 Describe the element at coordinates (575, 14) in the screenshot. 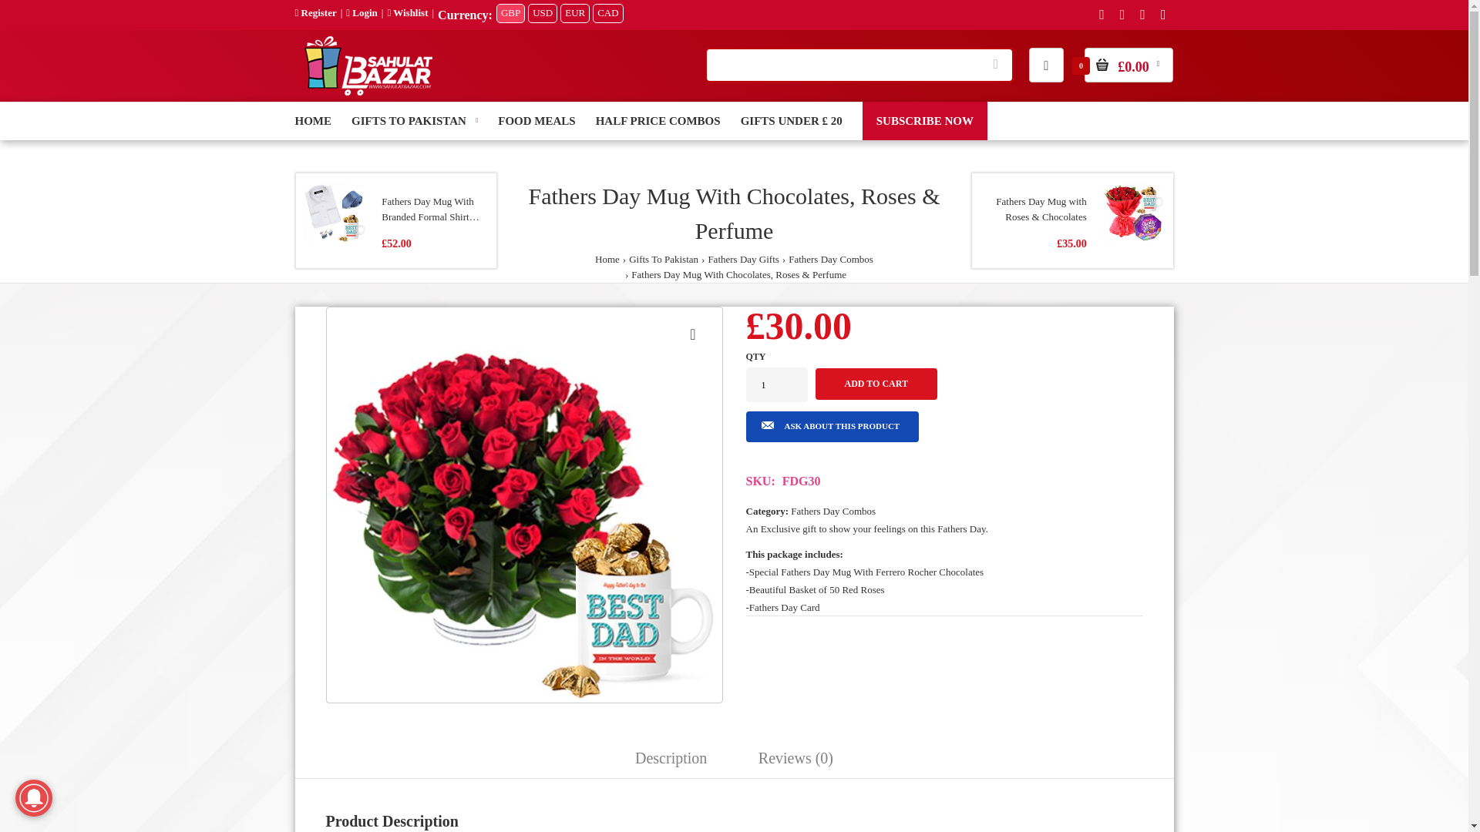

I see `EUR` at that location.